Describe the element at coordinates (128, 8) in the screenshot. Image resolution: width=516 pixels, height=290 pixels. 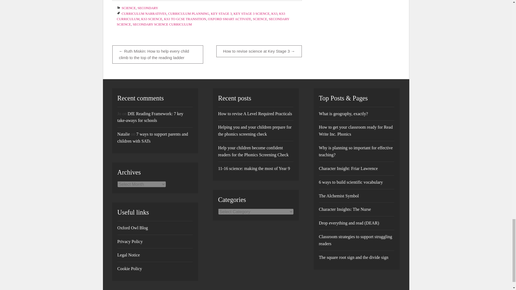
I see `SCIENCE` at that location.